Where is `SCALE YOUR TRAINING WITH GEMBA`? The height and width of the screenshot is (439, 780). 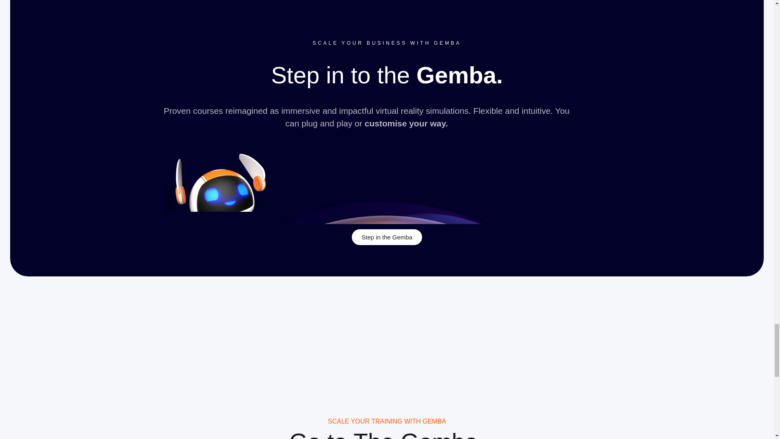
SCALE YOUR TRAINING WITH GEMBA is located at coordinates (386, 421).